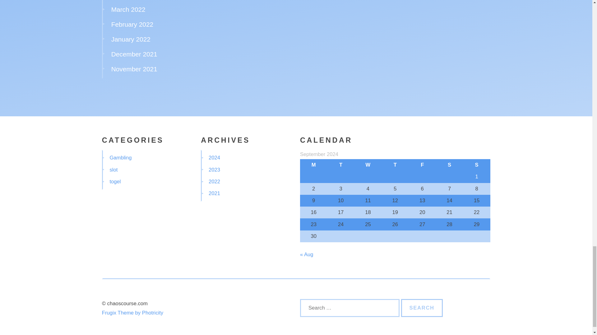 Image resolution: width=597 pixels, height=335 pixels. What do you see at coordinates (422, 308) in the screenshot?
I see `Search` at bounding box center [422, 308].